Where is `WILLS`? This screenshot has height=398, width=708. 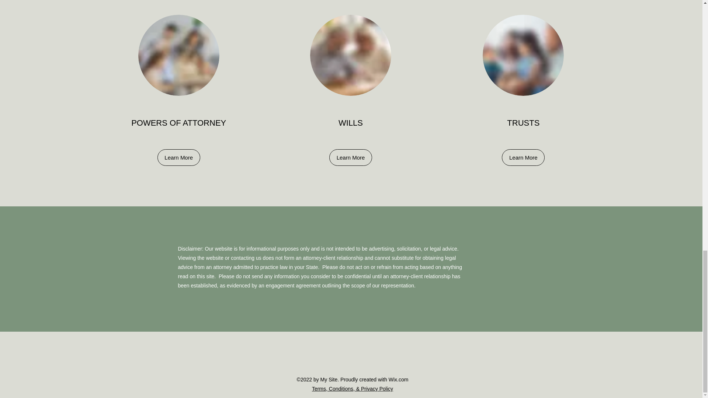
WILLS is located at coordinates (350, 122).